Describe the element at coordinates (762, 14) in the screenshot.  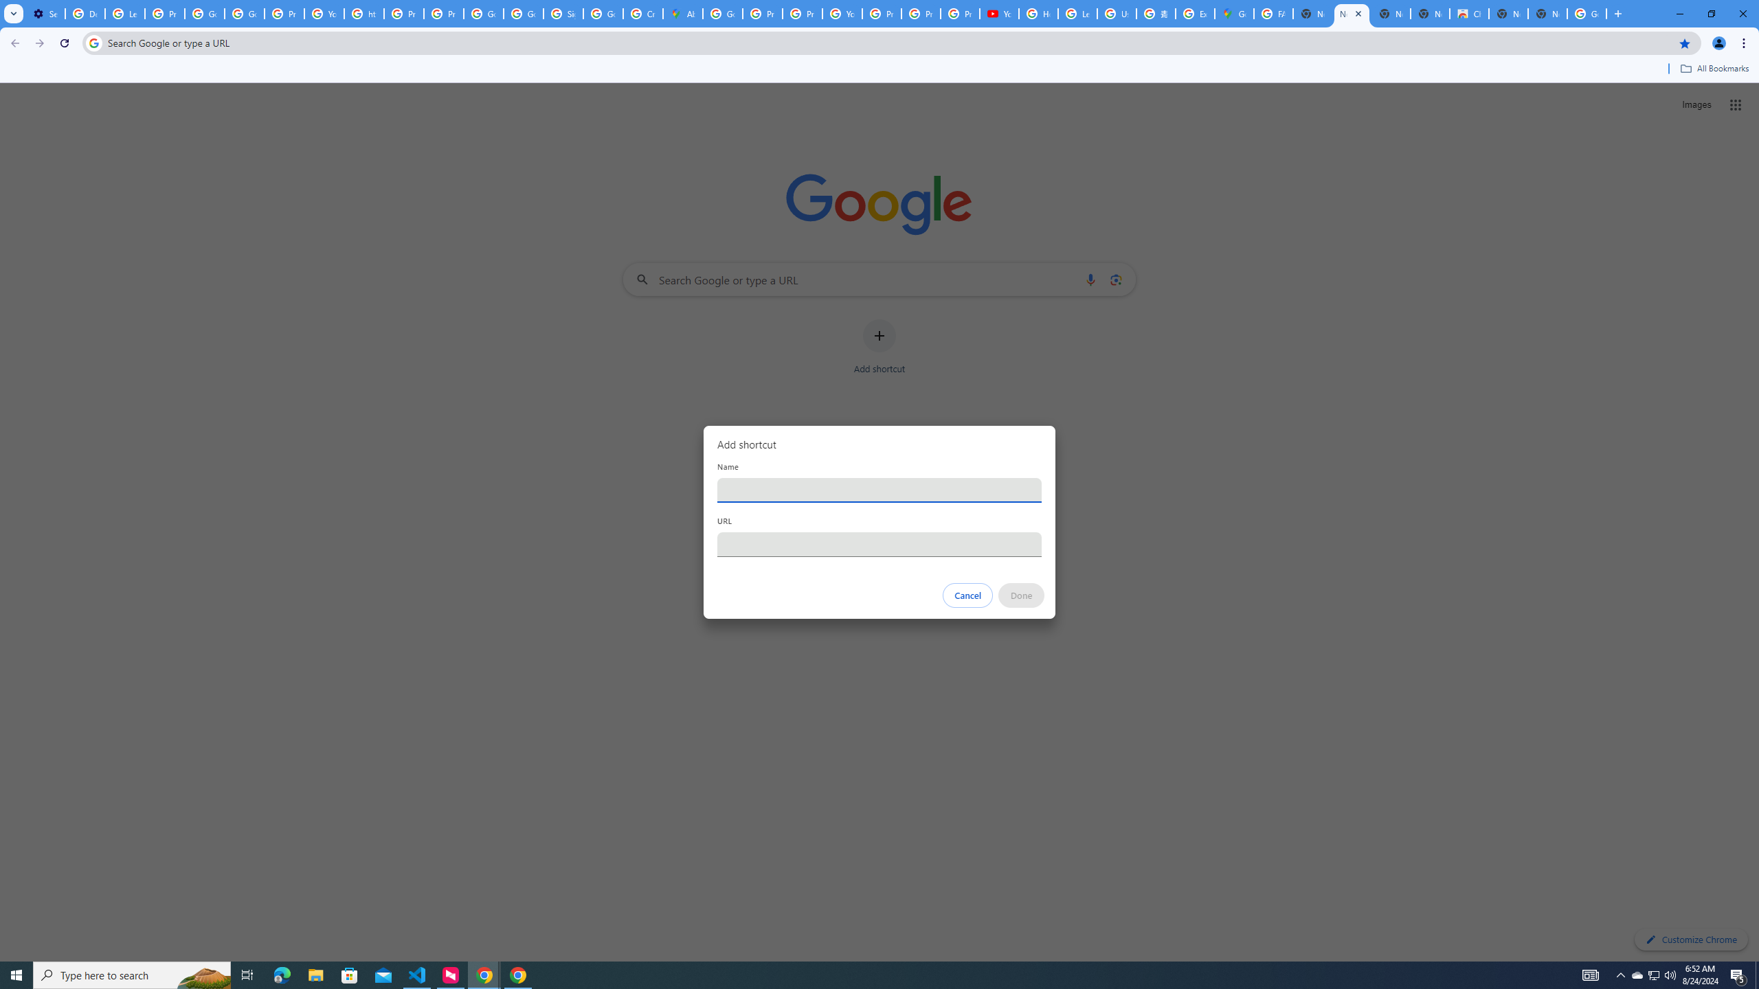
I see `Privacy Help Center - Policies Help` at that location.